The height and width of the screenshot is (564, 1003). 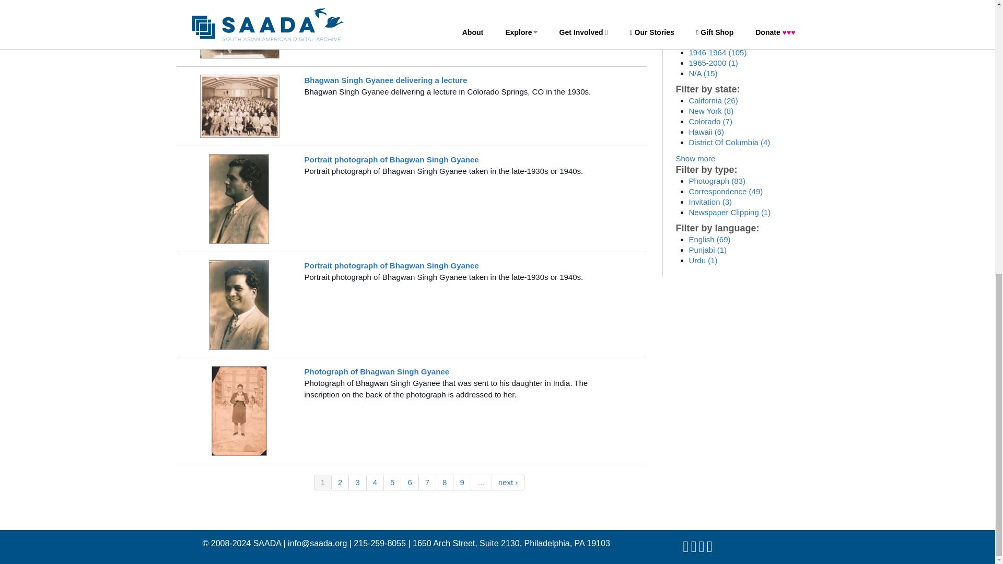 I want to click on Portrait photograph of Bhagwan Singh Gyanee, so click(x=391, y=160).